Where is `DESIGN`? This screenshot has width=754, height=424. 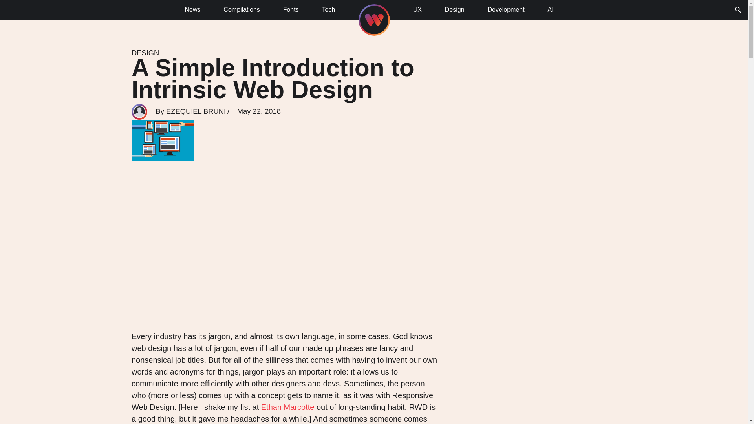
DESIGN is located at coordinates (145, 53).